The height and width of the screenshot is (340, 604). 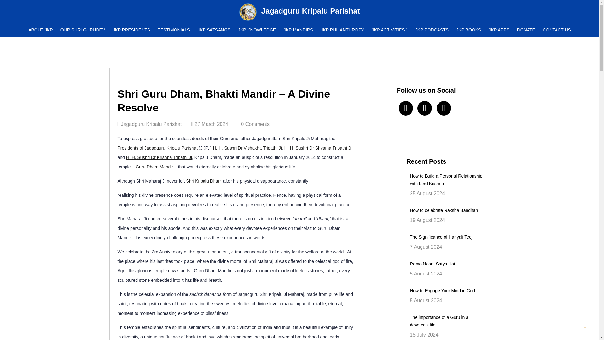 I want to click on JKP BOOKS, so click(x=469, y=30).